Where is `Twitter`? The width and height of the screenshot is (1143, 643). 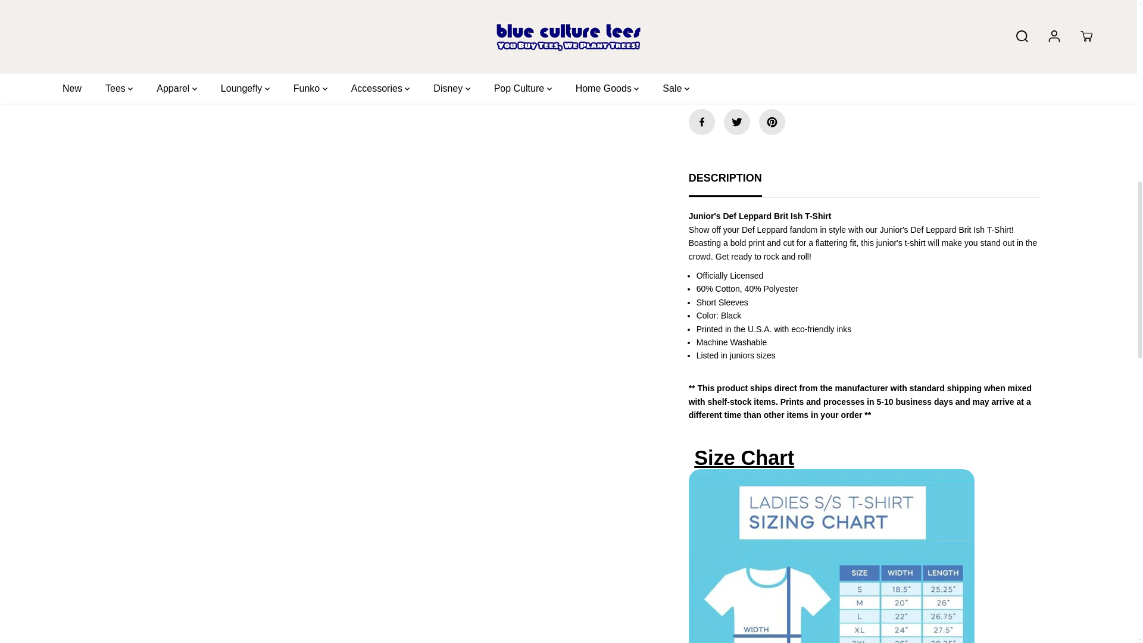 Twitter is located at coordinates (736, 121).